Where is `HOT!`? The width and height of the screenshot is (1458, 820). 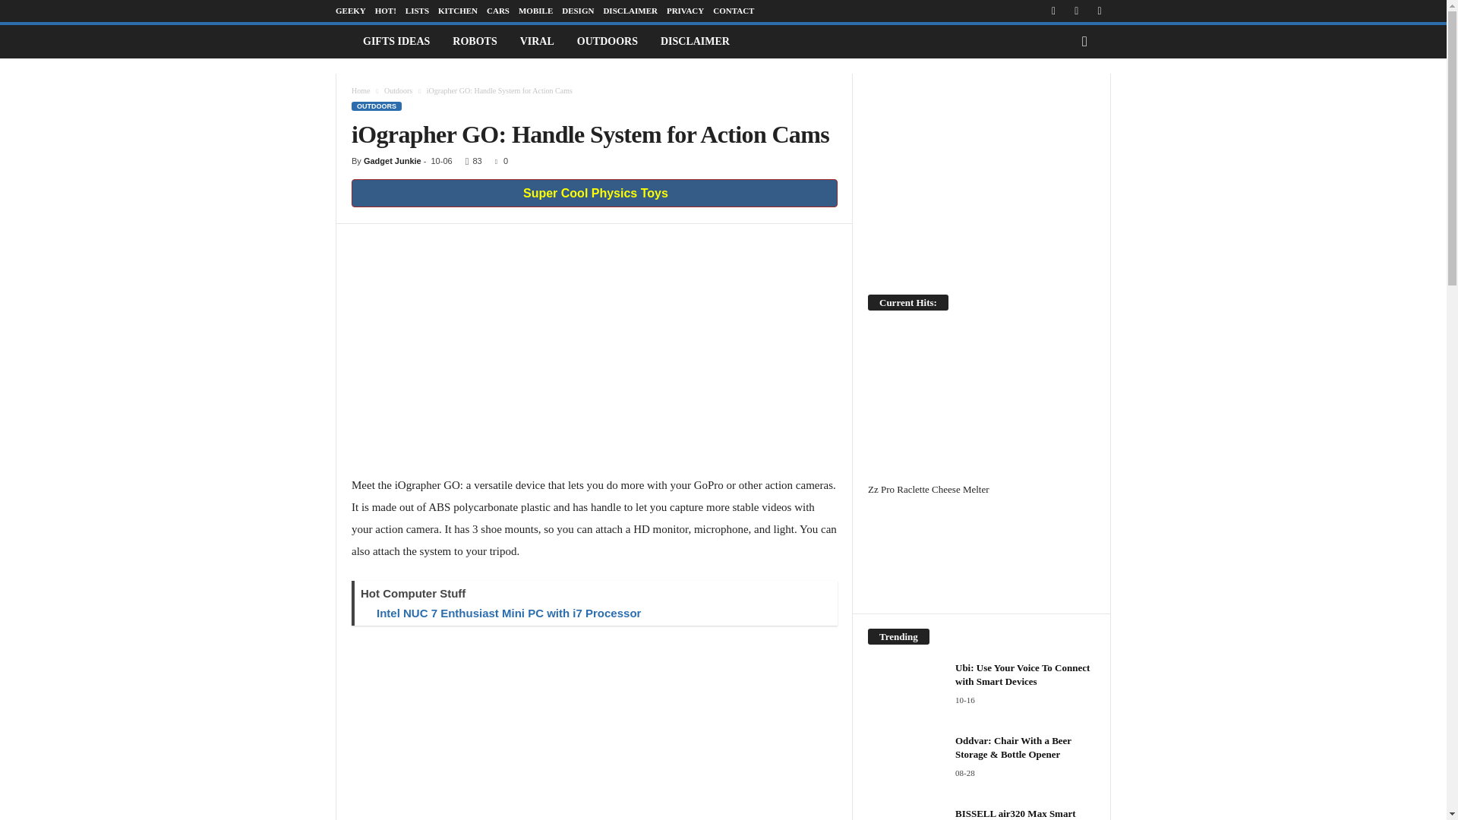 HOT! is located at coordinates (386, 11).